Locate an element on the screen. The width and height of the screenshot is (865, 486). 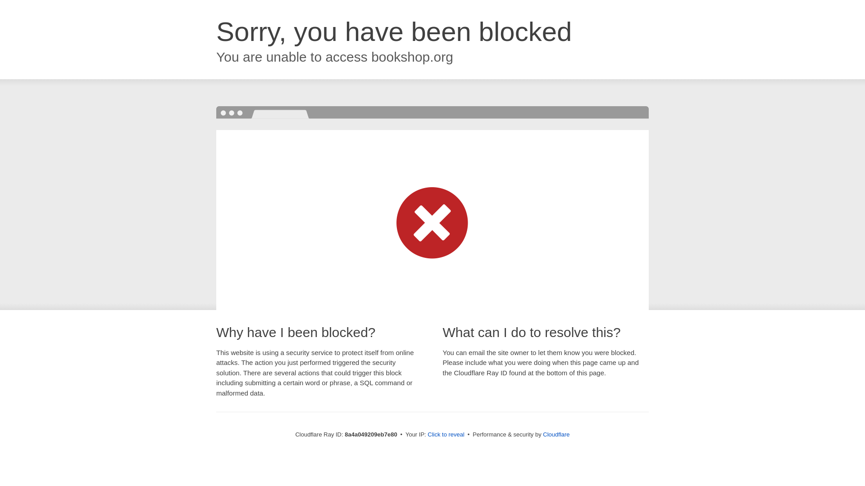
Cloudflare is located at coordinates (556, 434).